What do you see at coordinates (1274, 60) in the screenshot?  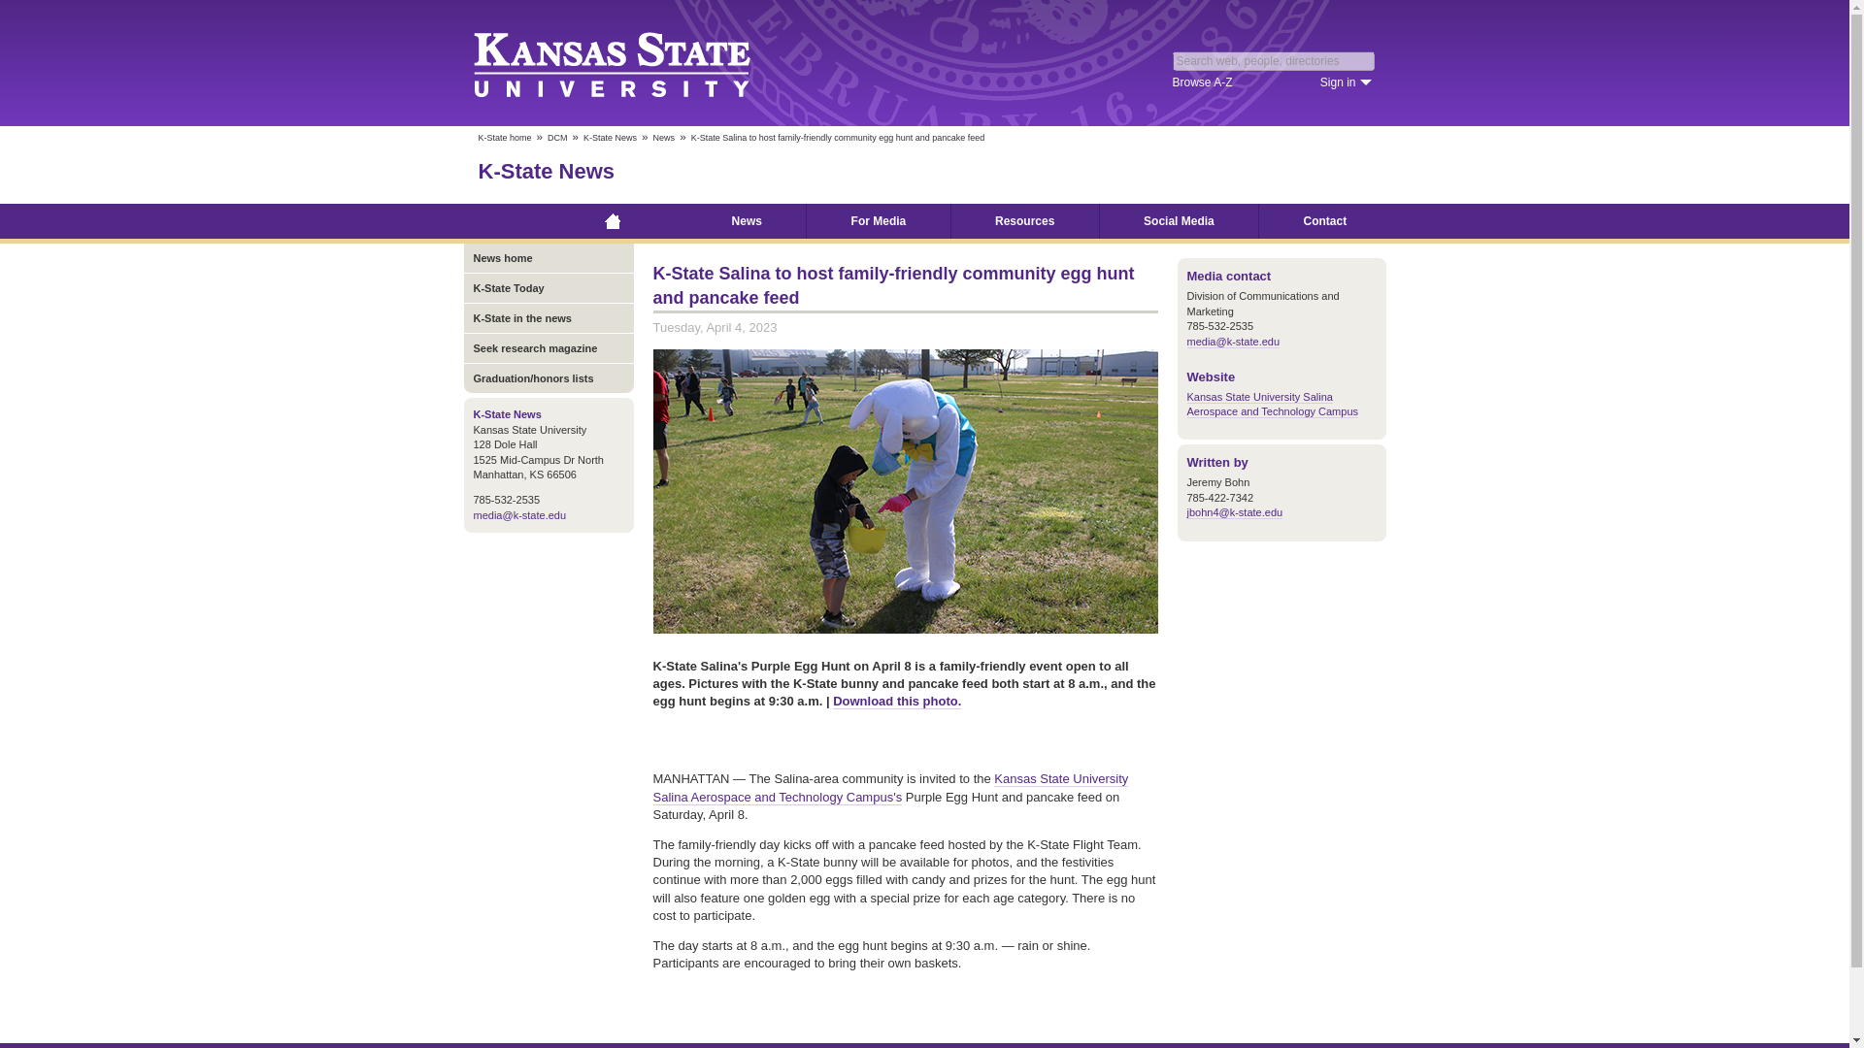 I see `Search web, people, directories` at bounding box center [1274, 60].